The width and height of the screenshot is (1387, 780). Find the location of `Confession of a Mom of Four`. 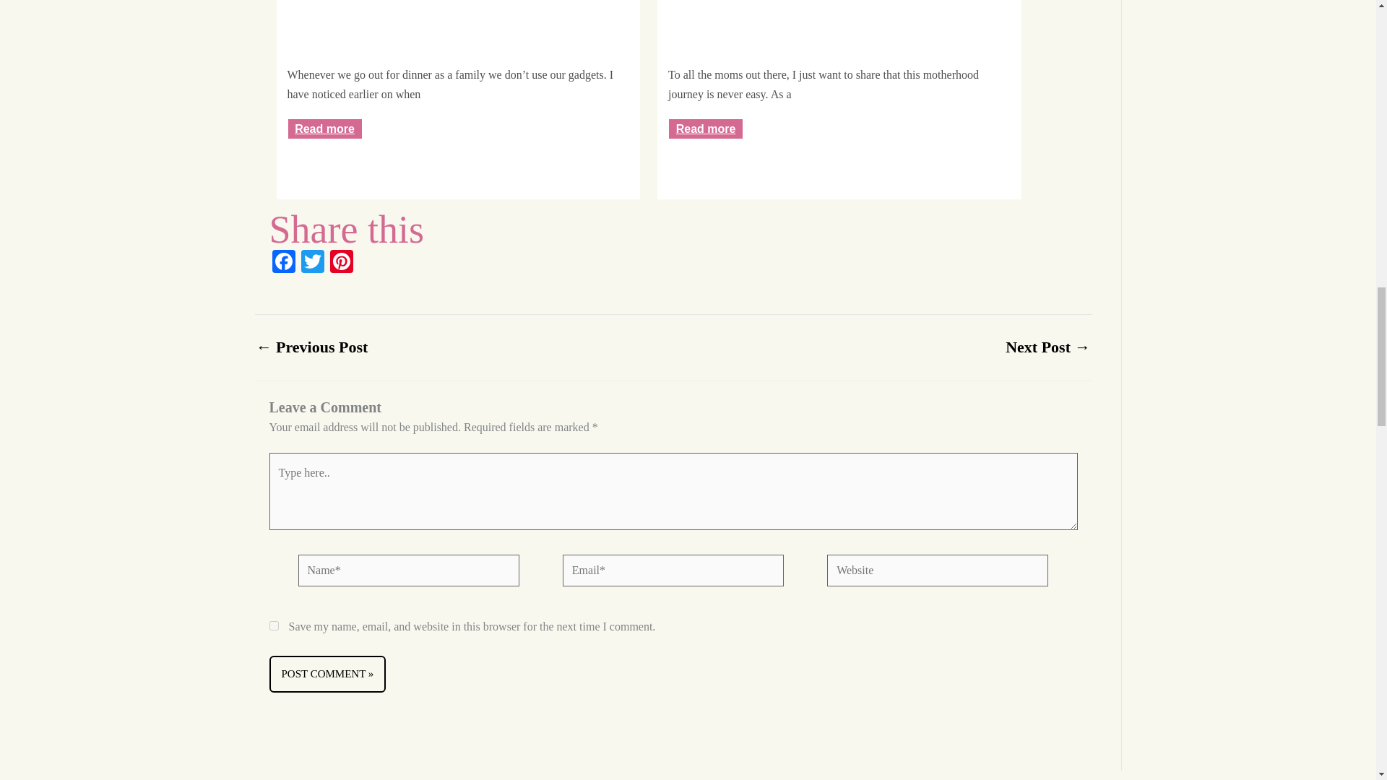

Confession of a Mom of Four is located at coordinates (839, 69).